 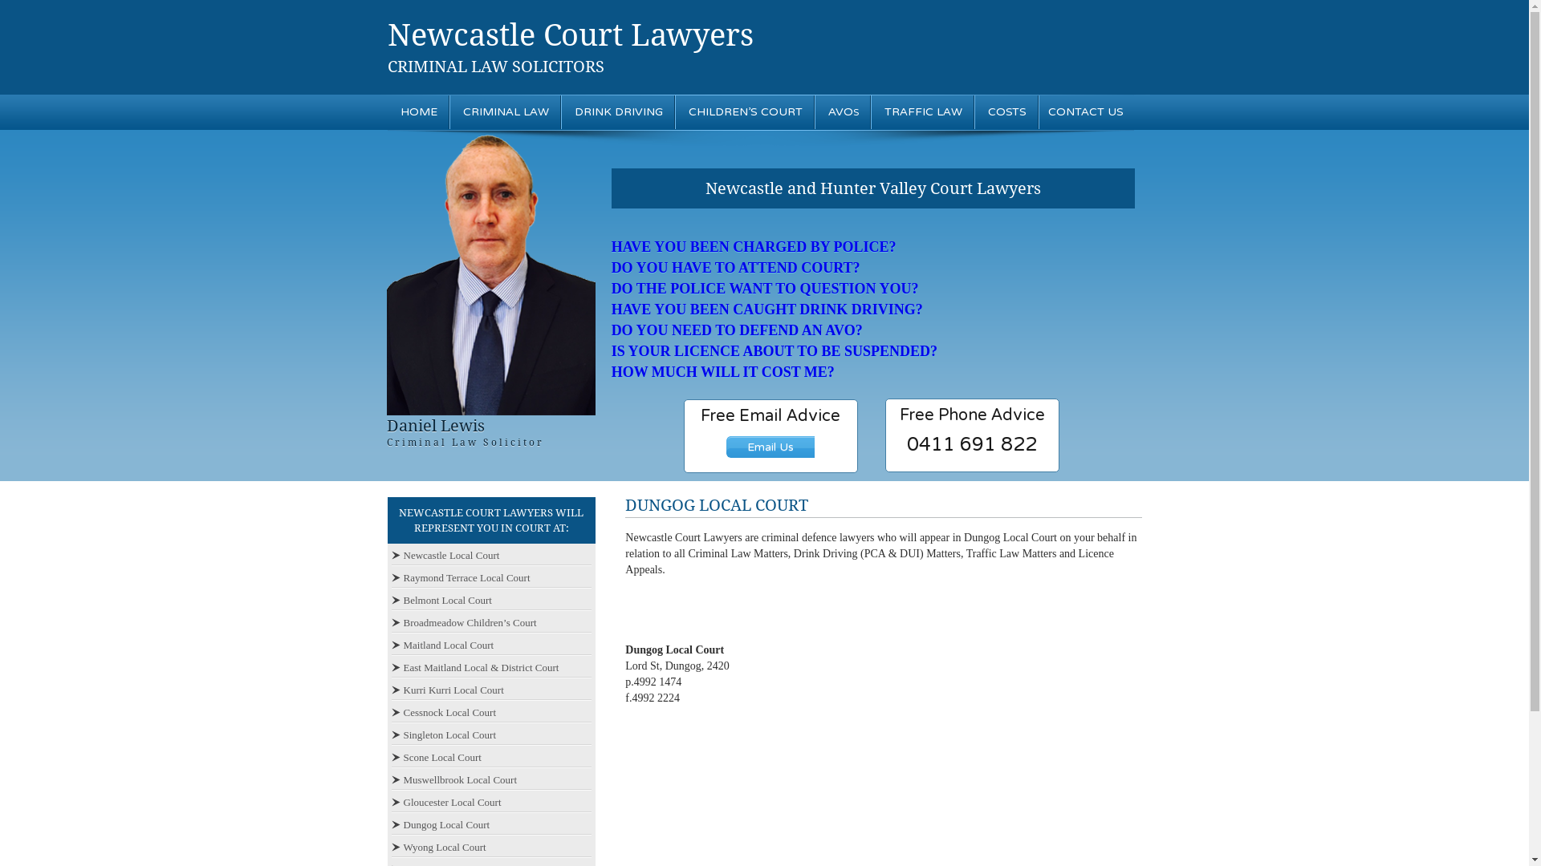 I want to click on Scone Local Court, so click(x=437, y=757).